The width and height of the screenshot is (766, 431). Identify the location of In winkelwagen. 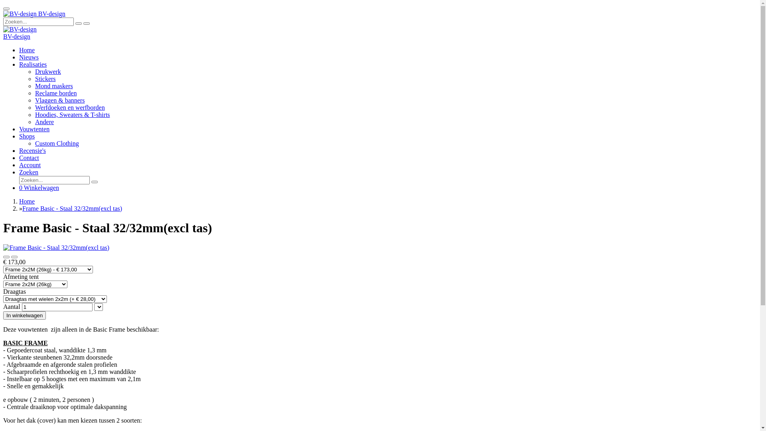
(25, 315).